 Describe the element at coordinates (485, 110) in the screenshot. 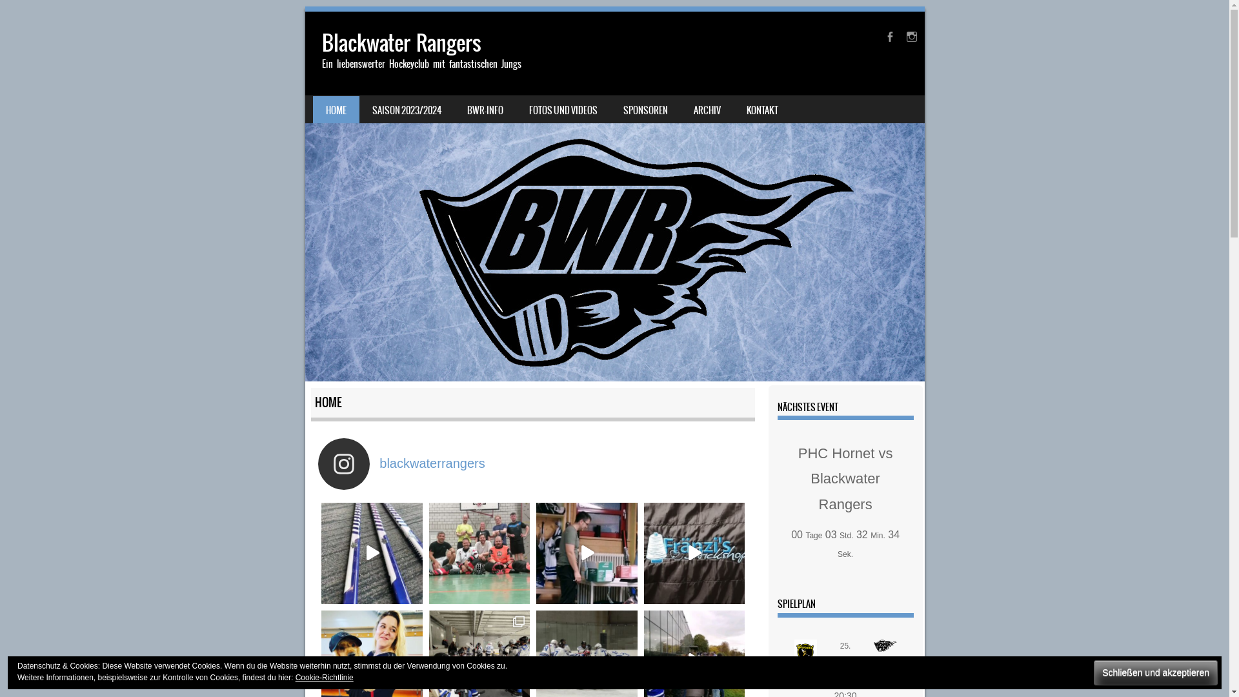

I see `BWR-INFO` at that location.